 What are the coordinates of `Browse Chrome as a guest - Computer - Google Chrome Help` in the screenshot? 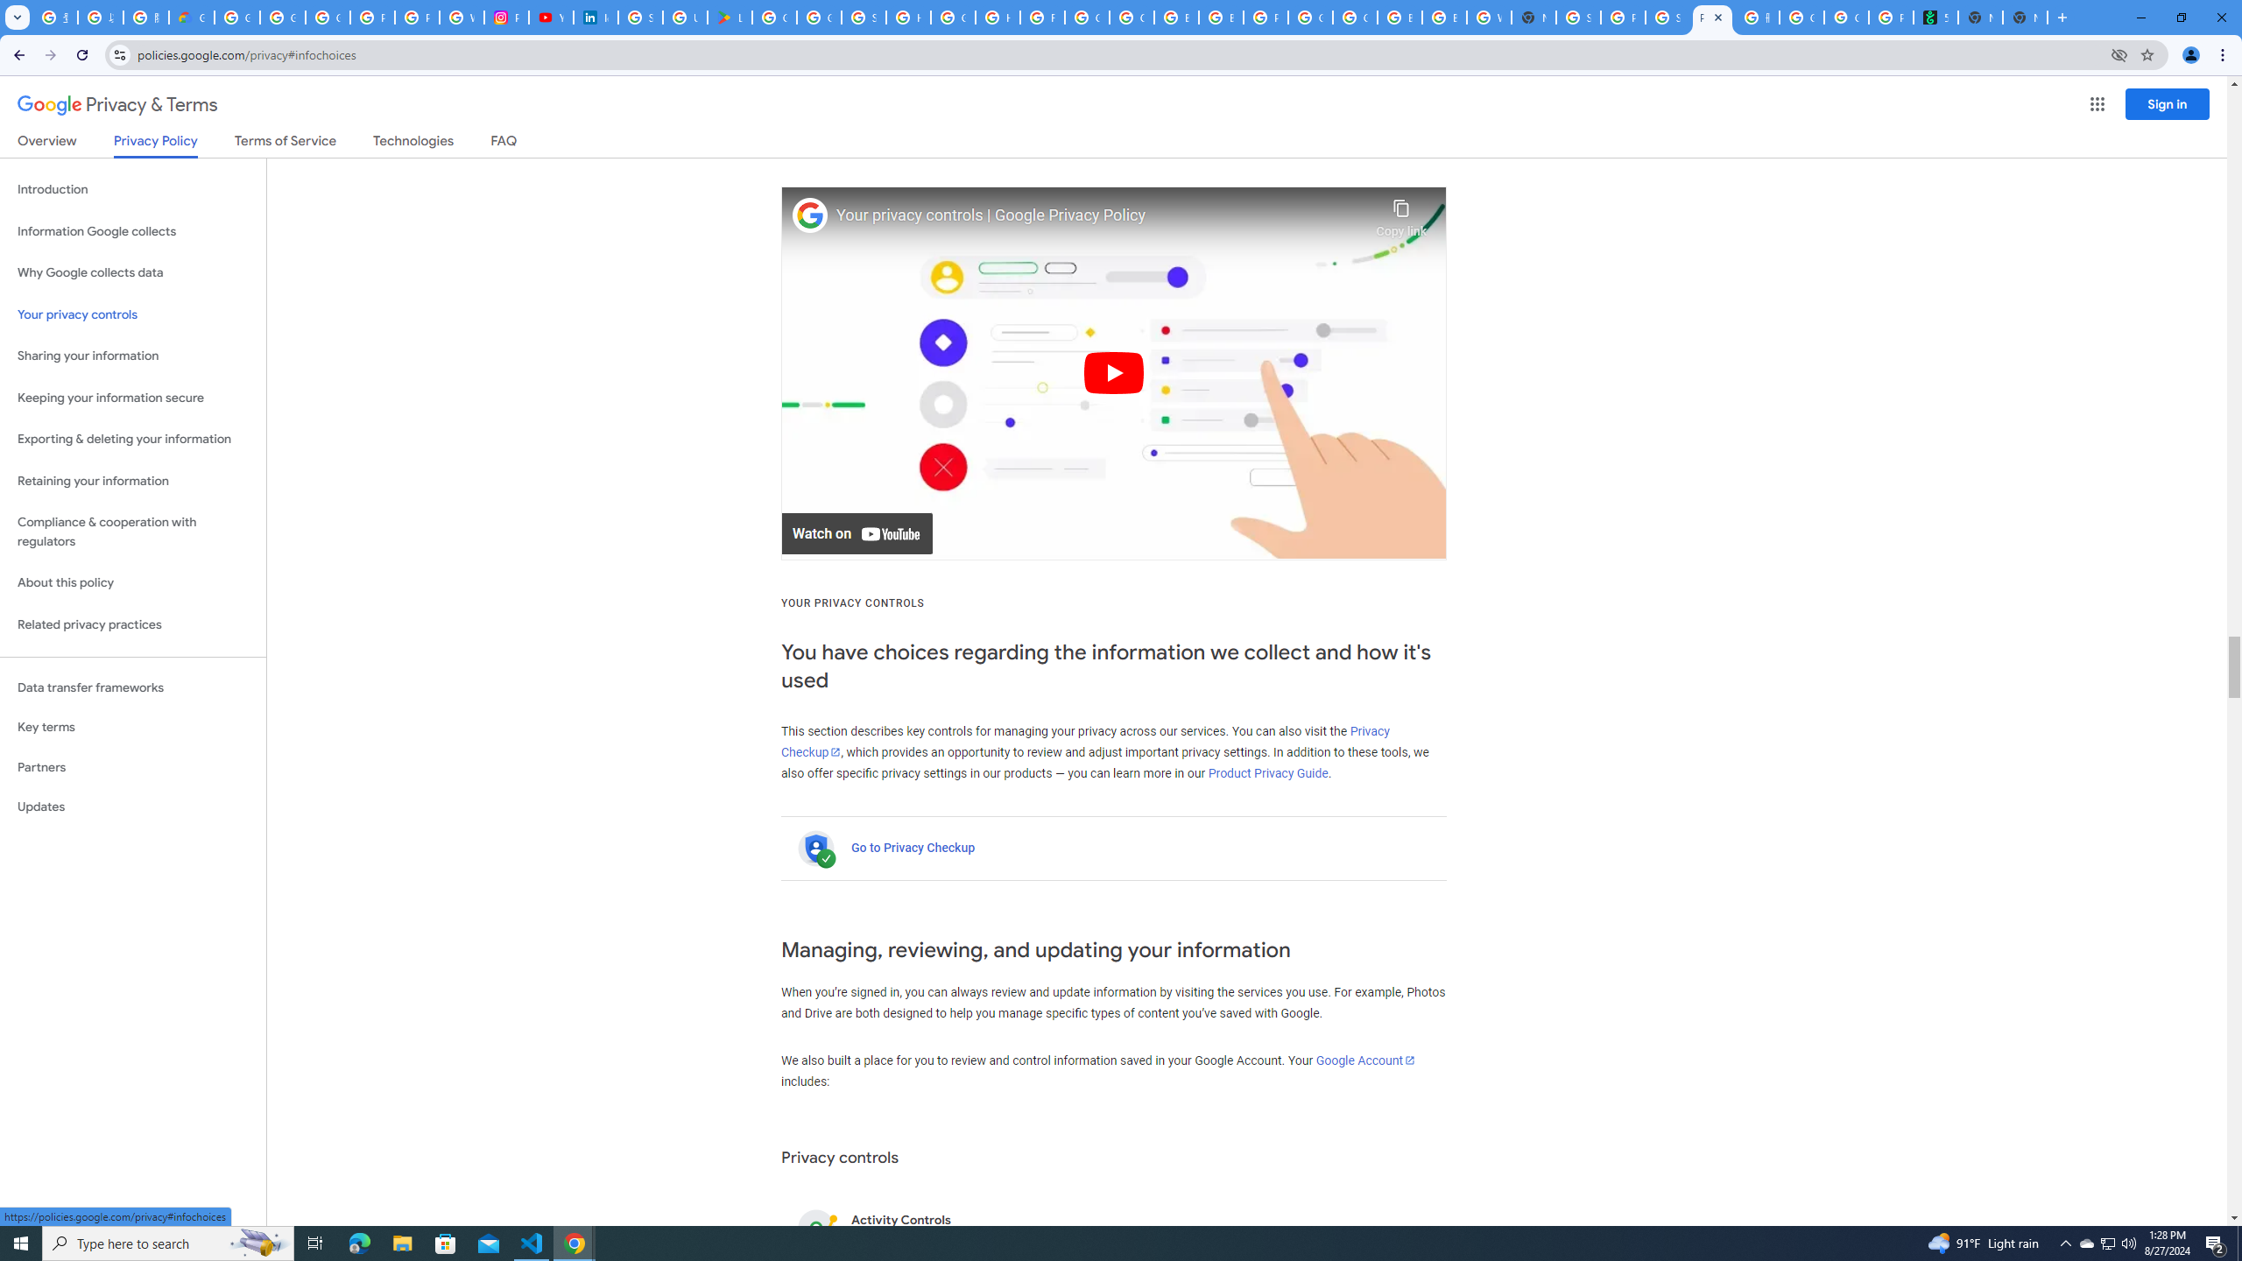 It's located at (1399, 18).